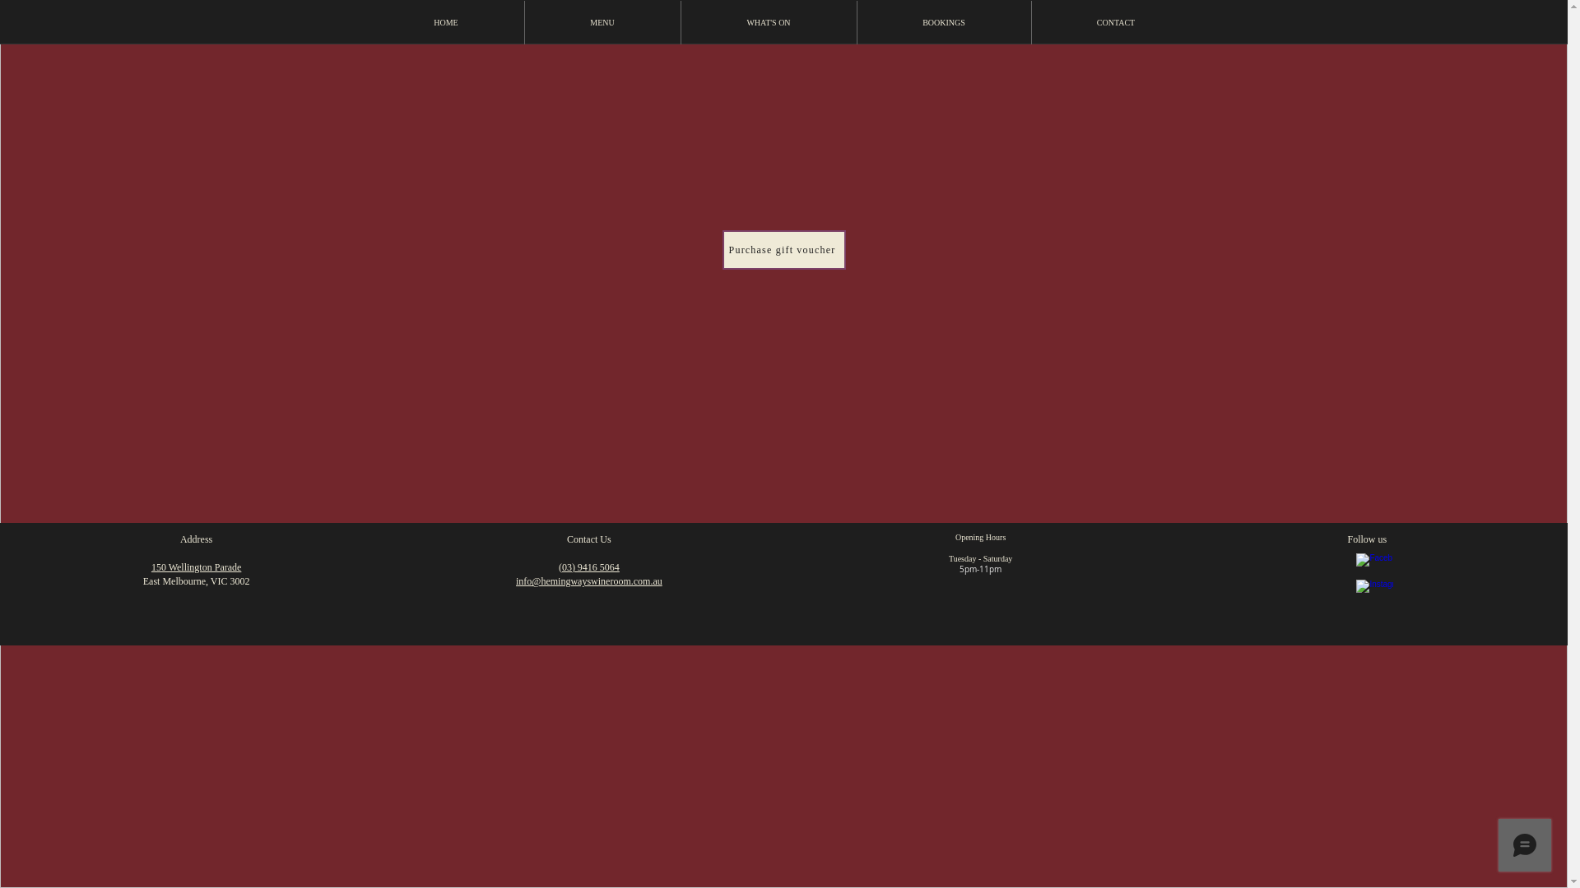 This screenshot has width=1580, height=888. I want to click on 150 Wellington Parade, so click(196, 567).